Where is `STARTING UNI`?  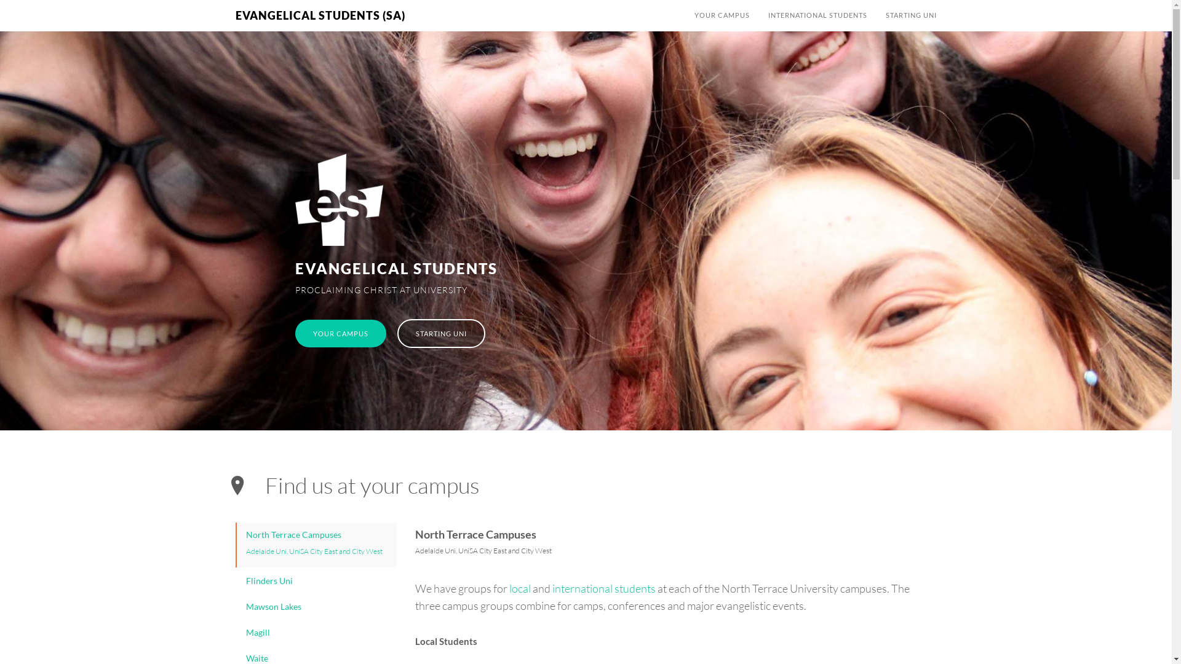
STARTING UNI is located at coordinates (442, 333).